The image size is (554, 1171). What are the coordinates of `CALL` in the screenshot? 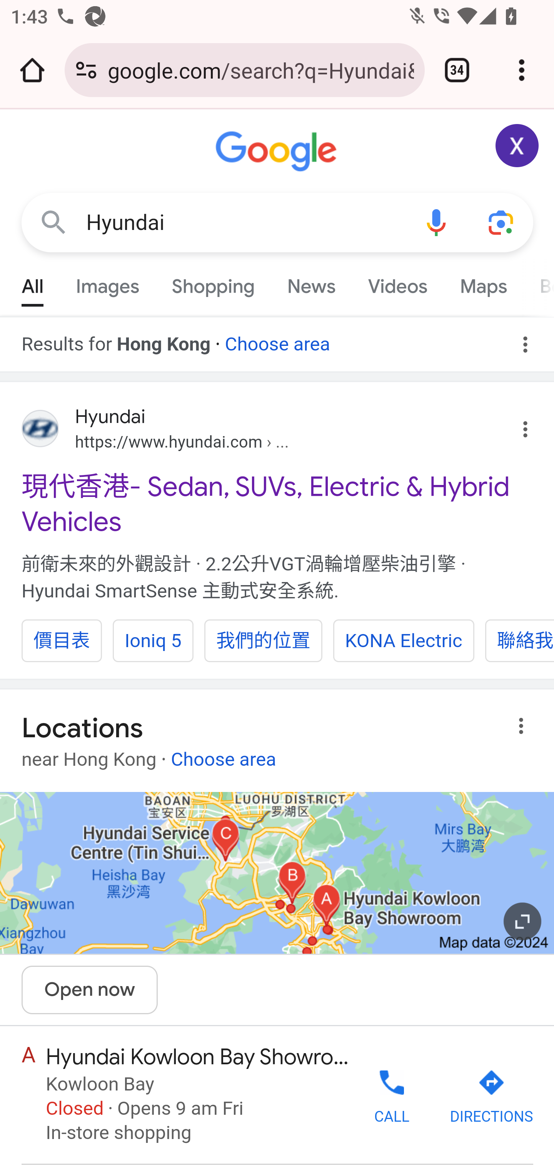 It's located at (392, 1096).